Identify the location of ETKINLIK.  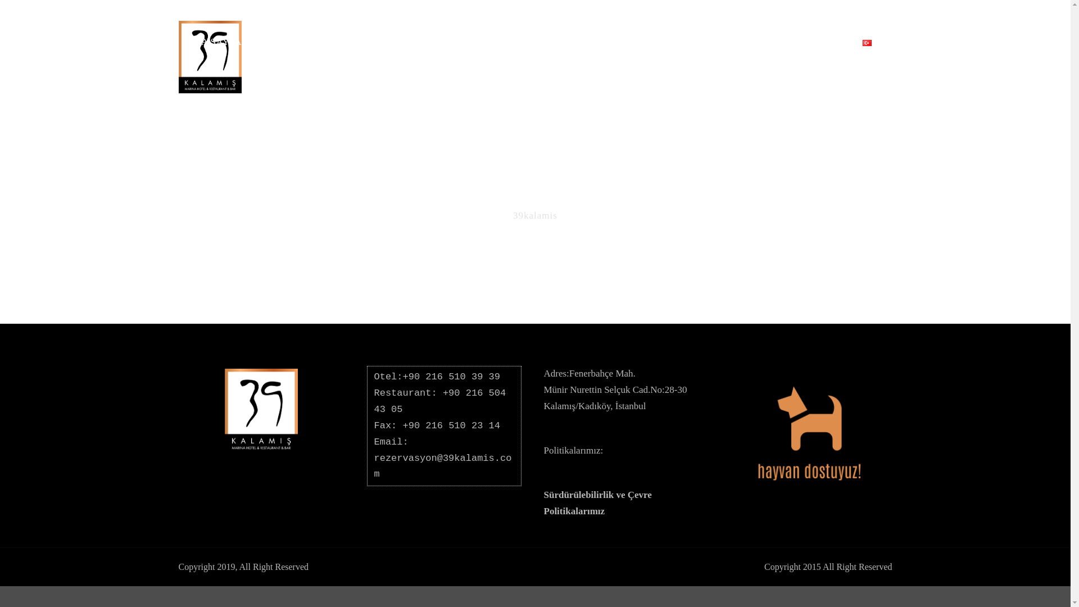
(591, 49).